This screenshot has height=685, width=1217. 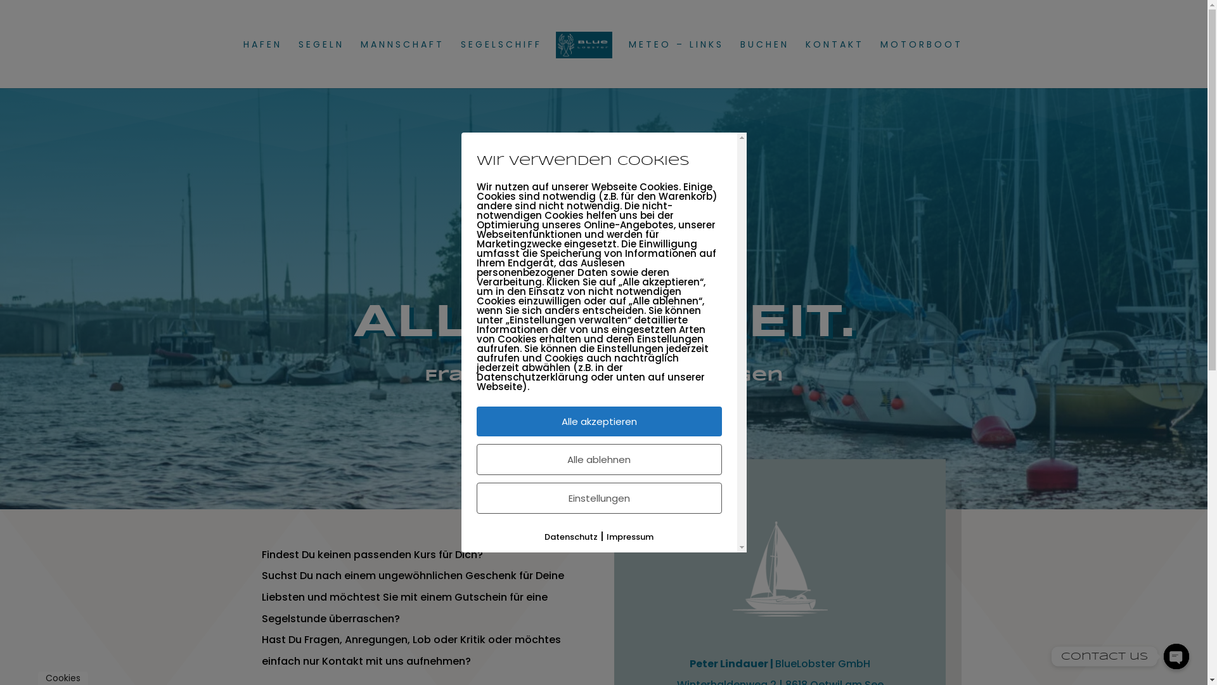 I want to click on Einstellungen, so click(x=600, y=499).